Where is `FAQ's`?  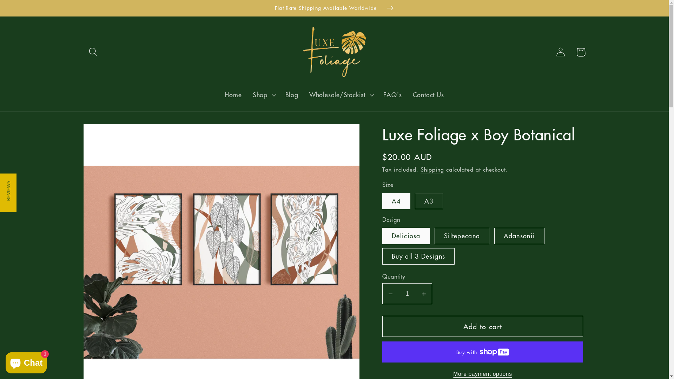
FAQ's is located at coordinates (392, 95).